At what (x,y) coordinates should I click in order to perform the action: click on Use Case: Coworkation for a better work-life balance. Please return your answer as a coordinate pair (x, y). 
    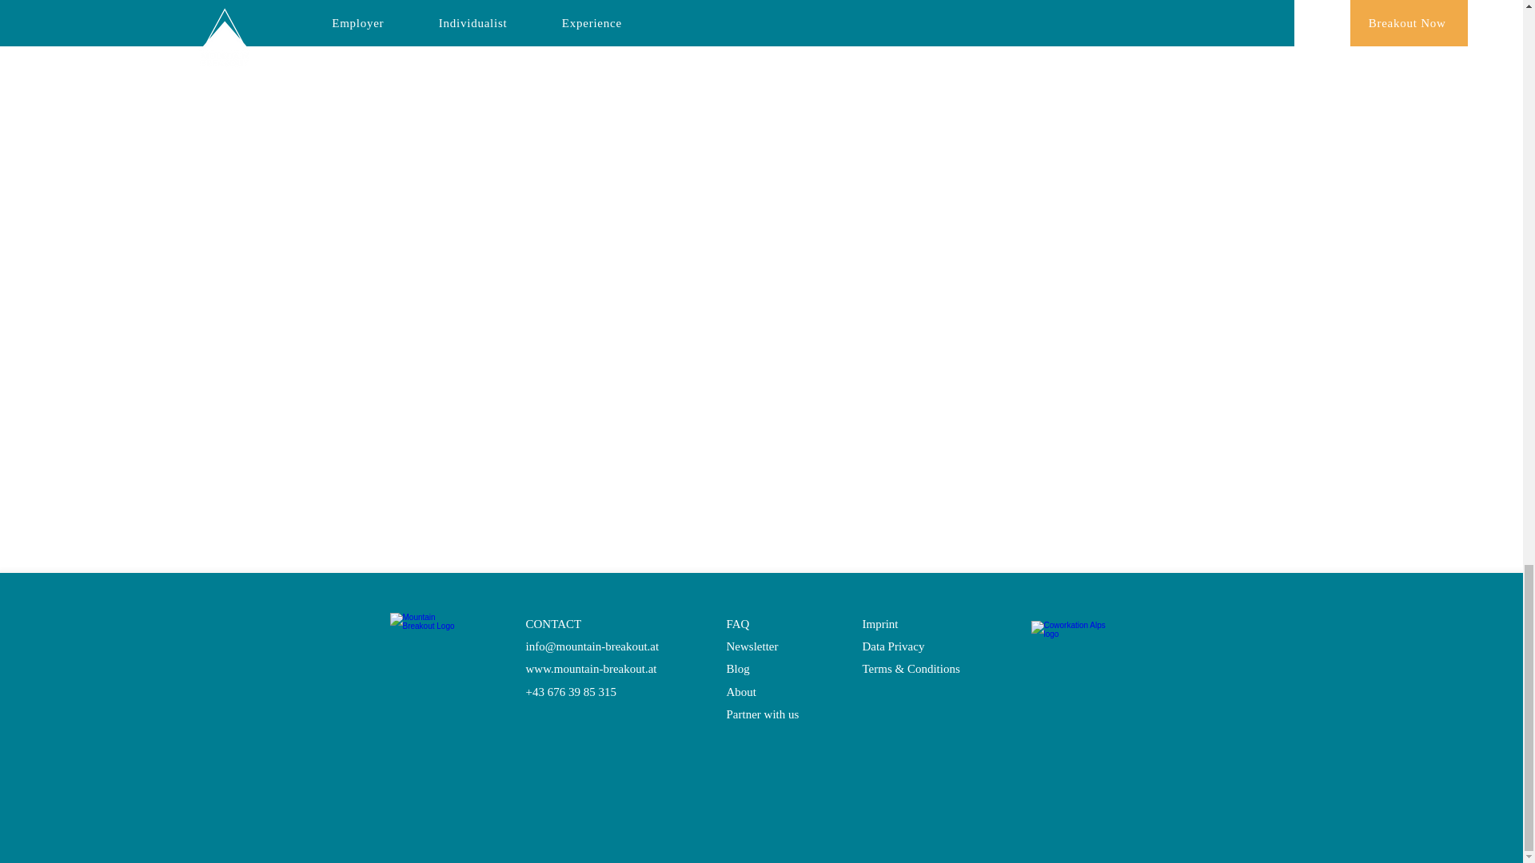
    Looking at the image, I should click on (502, 30).